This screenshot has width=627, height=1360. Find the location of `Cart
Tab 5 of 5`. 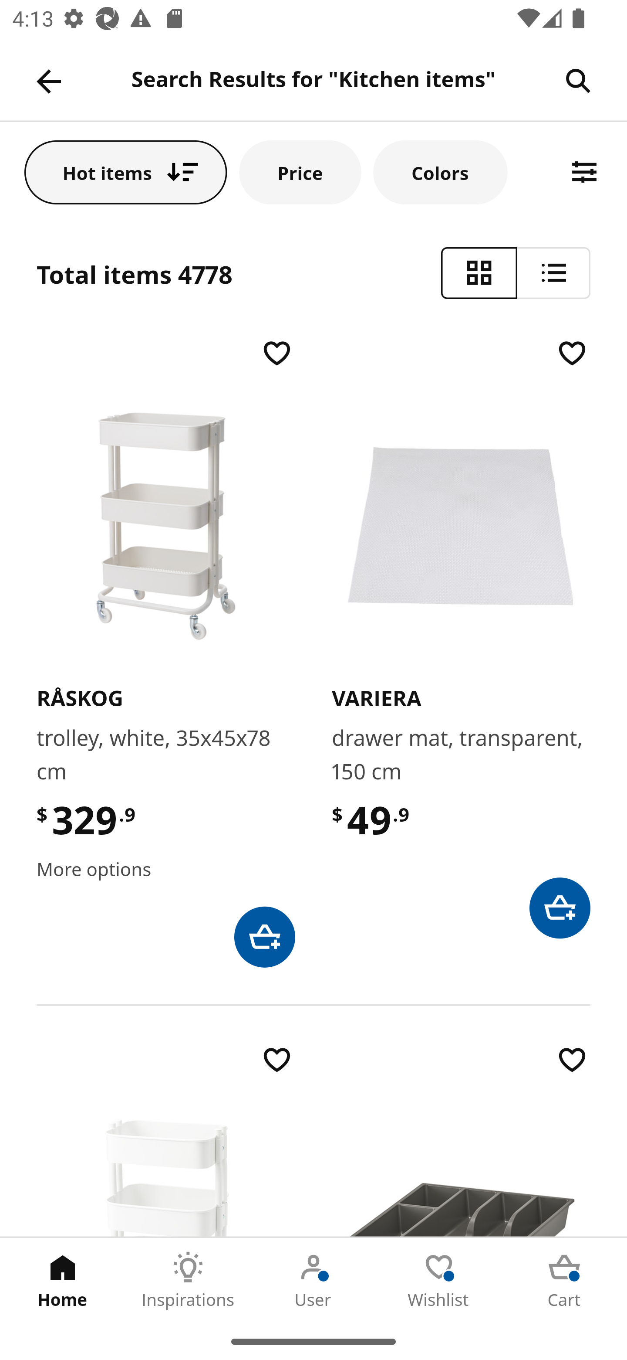

Cart
Tab 5 of 5 is located at coordinates (564, 1280).